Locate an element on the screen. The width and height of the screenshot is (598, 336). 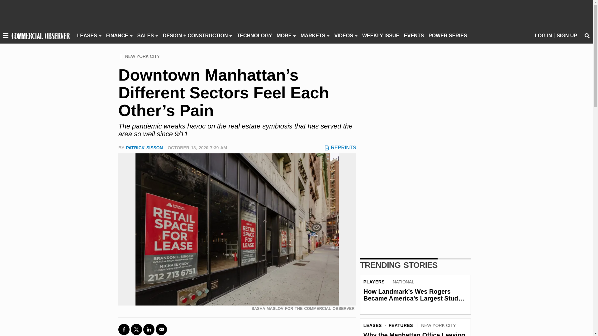
Share on Facebook is located at coordinates (124, 329).